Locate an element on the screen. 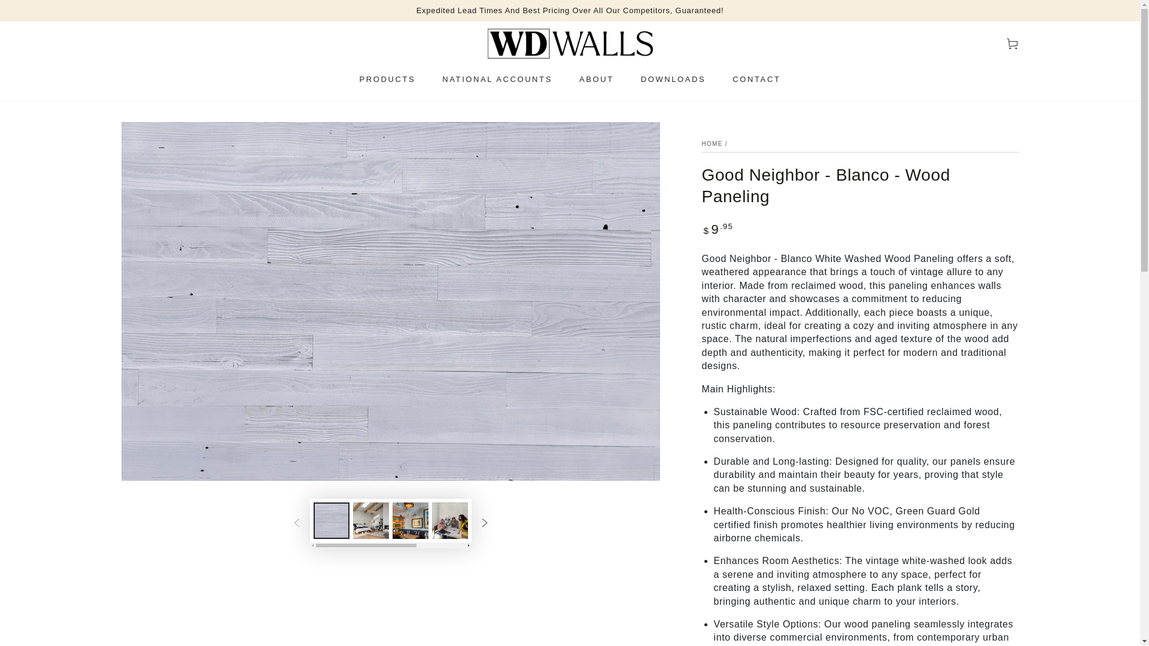  DOWNLOADS is located at coordinates (673, 79).